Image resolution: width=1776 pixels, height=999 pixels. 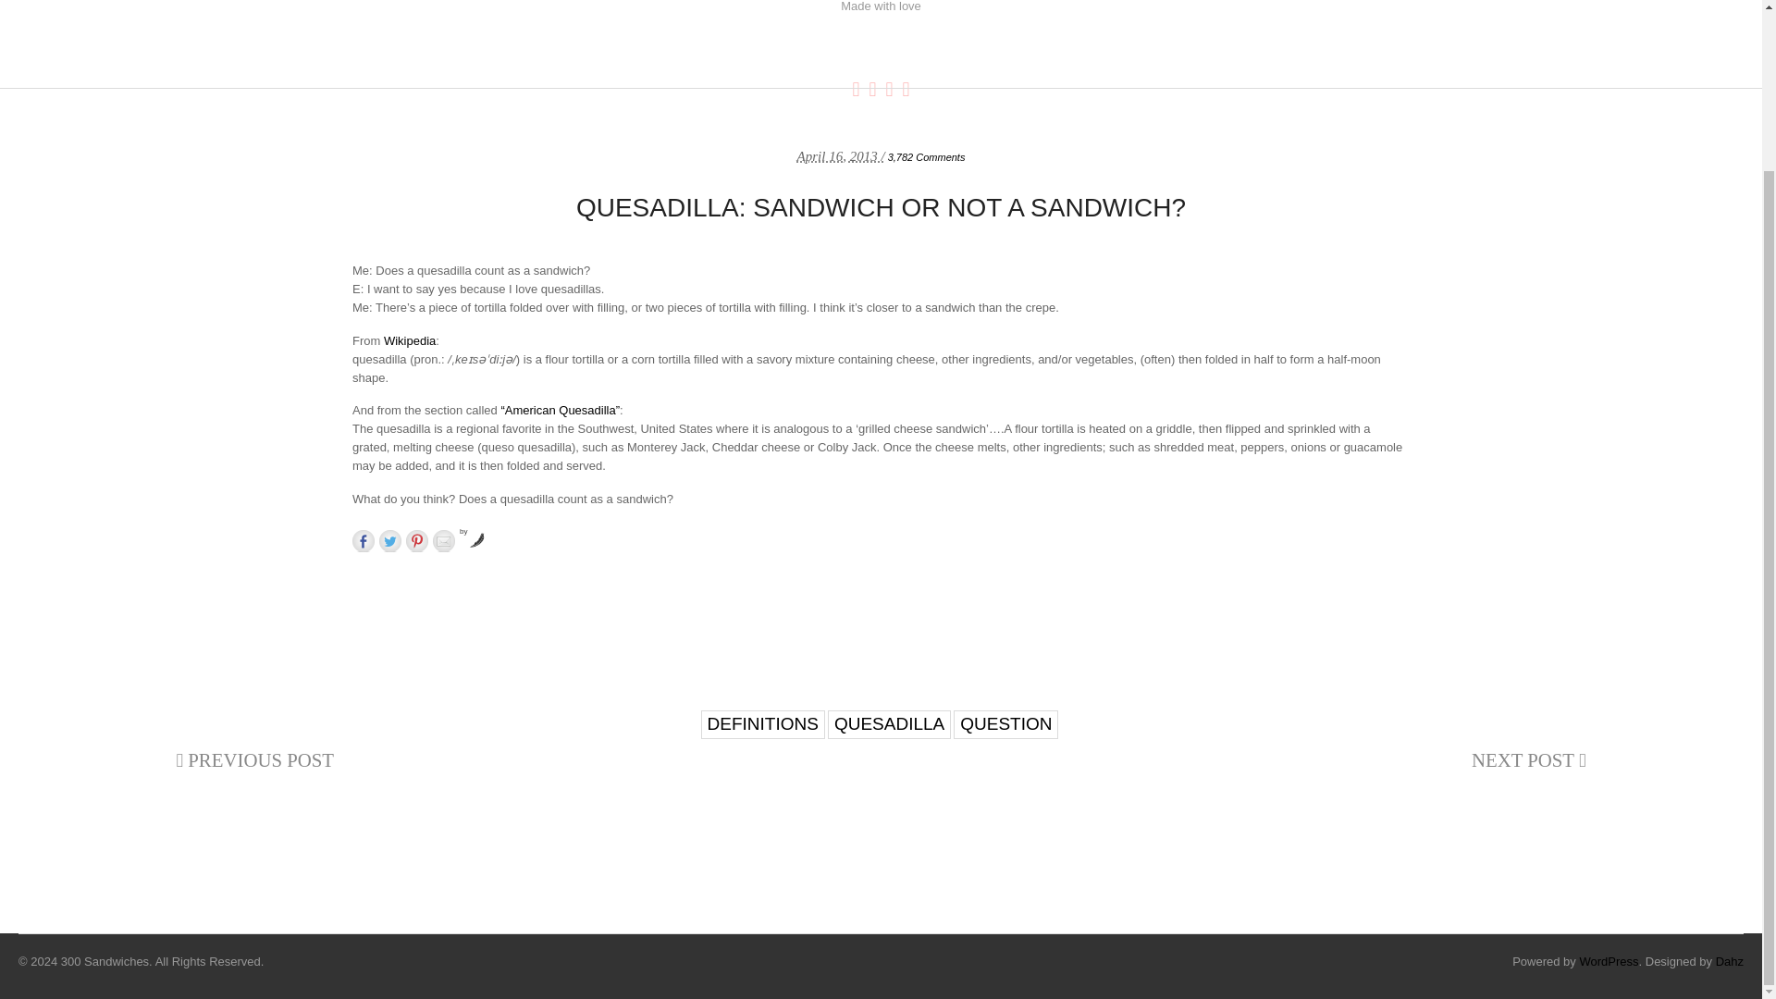 I want to click on WordPress Social Media Feather, so click(x=472, y=531).